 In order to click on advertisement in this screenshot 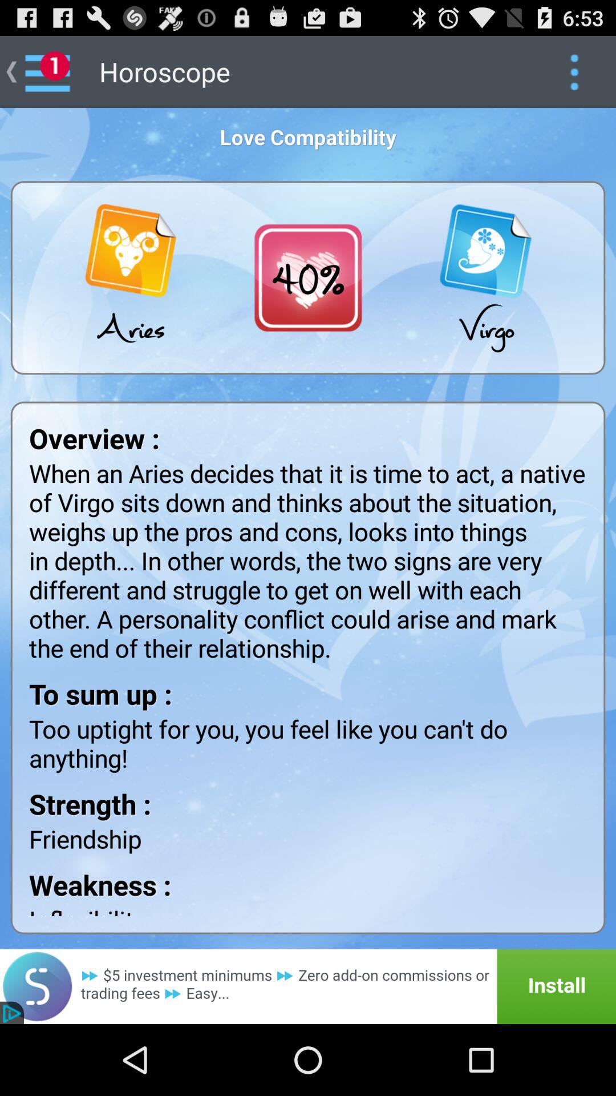, I will do `click(308, 986)`.